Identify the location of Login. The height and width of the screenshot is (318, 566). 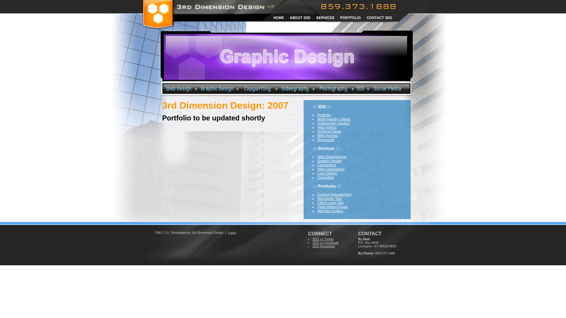
(232, 233).